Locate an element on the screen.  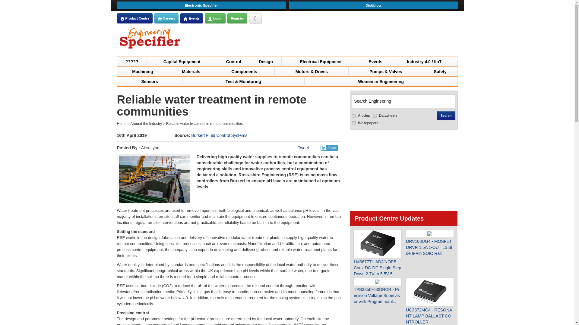
Women in Engineering is located at coordinates (381, 81).